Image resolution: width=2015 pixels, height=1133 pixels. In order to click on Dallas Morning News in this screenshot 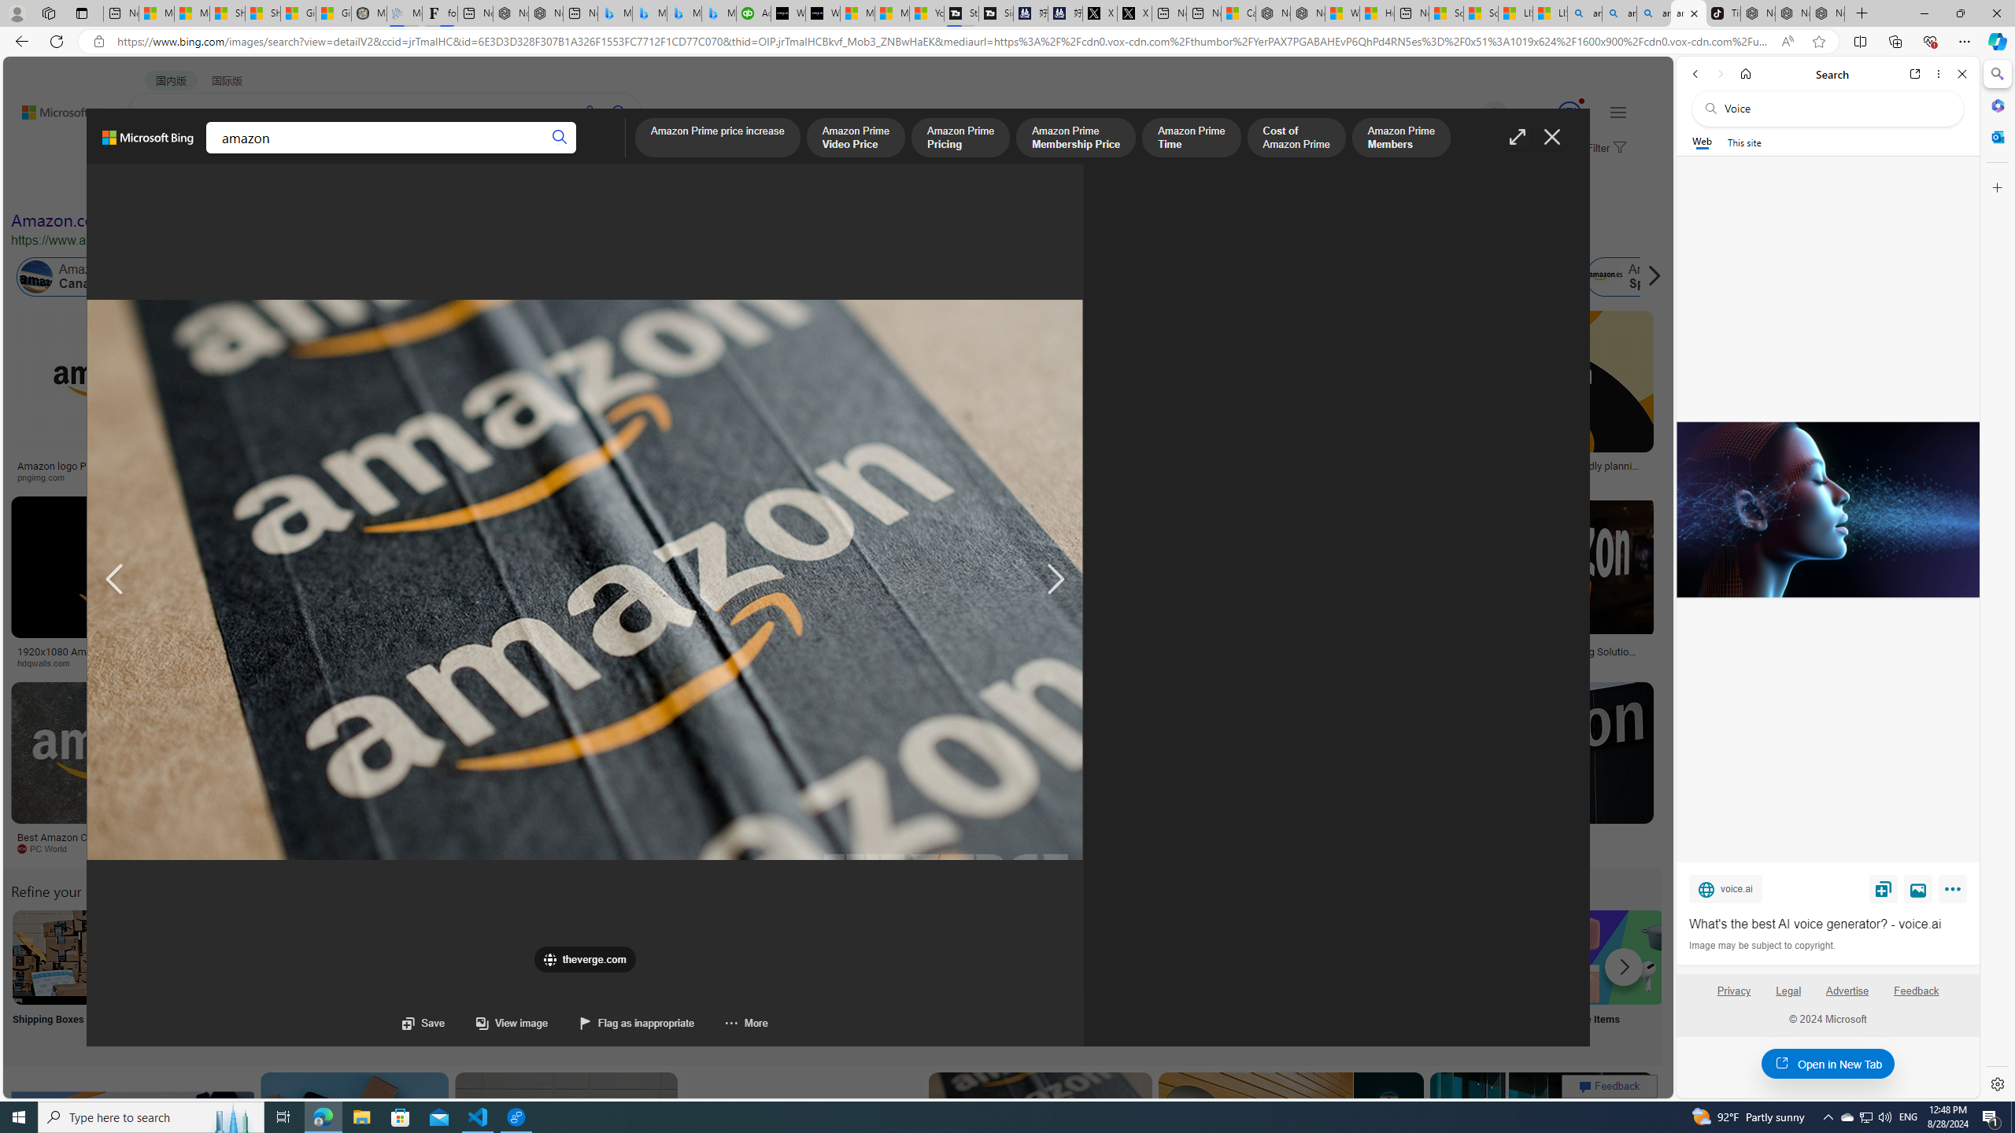, I will do `click(1037, 662)`.